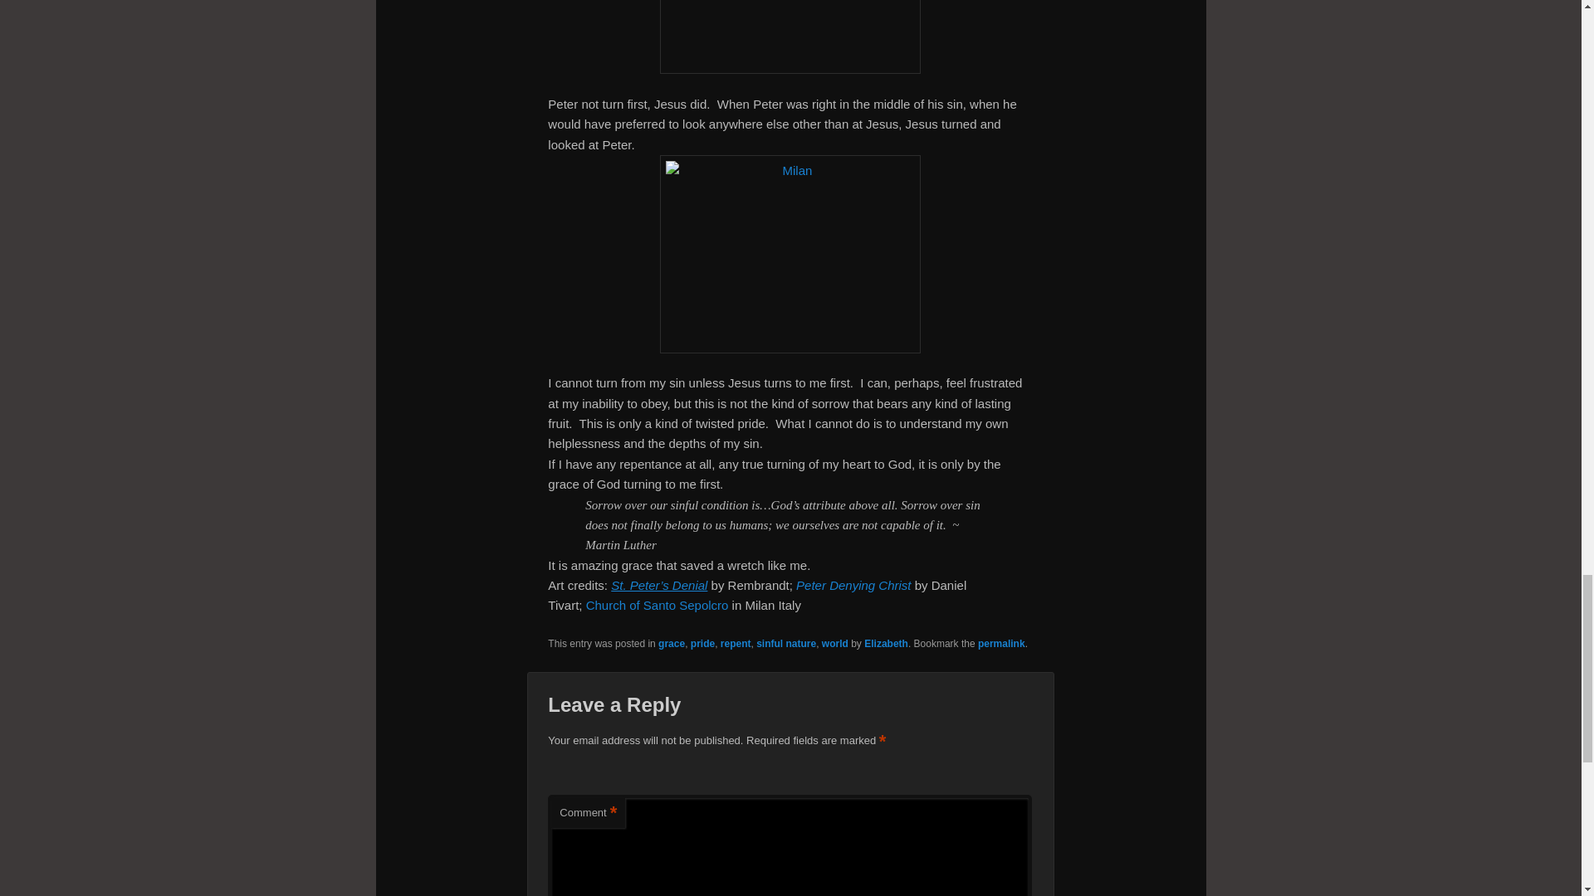  I want to click on sinful nature, so click(785, 644).